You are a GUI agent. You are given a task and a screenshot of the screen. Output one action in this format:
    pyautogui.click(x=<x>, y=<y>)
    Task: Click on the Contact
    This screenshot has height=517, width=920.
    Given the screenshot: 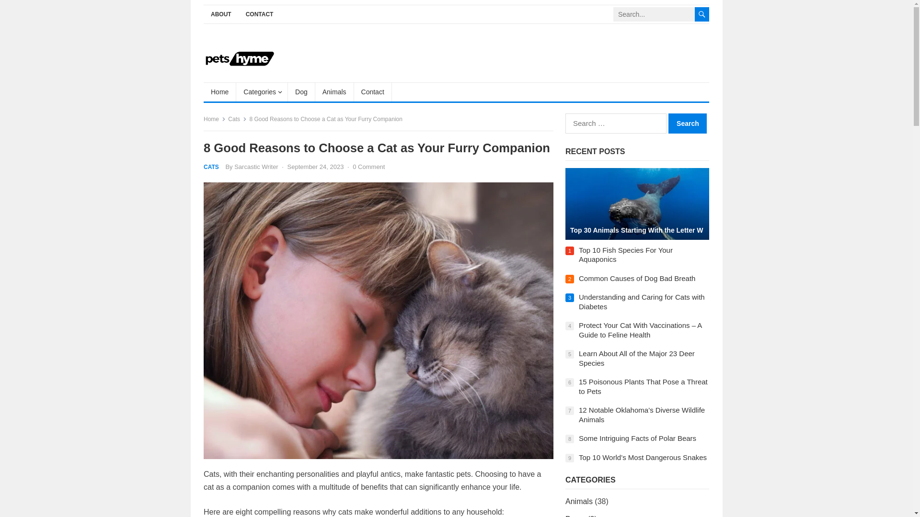 What is the action you would take?
    pyautogui.click(x=373, y=91)
    